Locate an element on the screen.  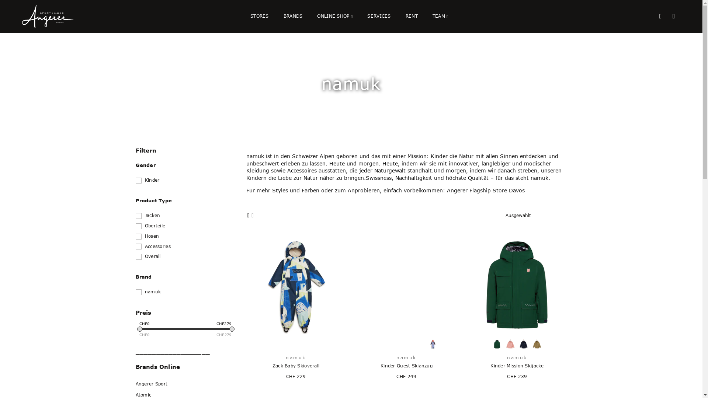
Blue Marin is located at coordinates (393, 344).